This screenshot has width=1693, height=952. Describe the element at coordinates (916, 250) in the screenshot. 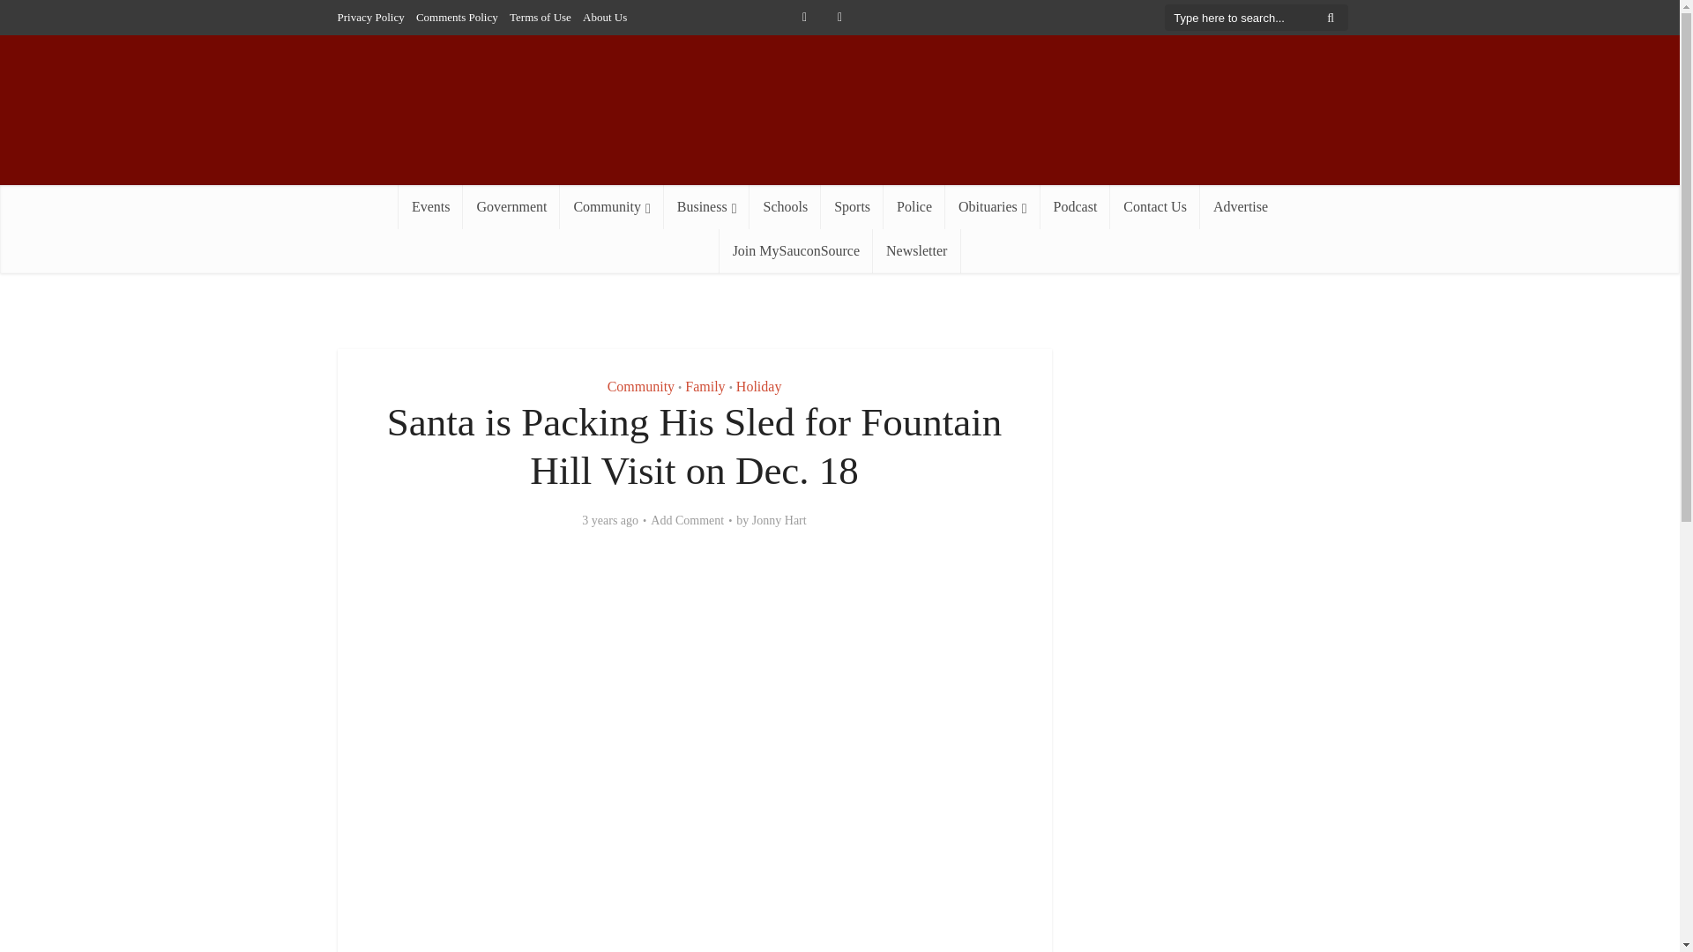

I see `Newsletter` at that location.